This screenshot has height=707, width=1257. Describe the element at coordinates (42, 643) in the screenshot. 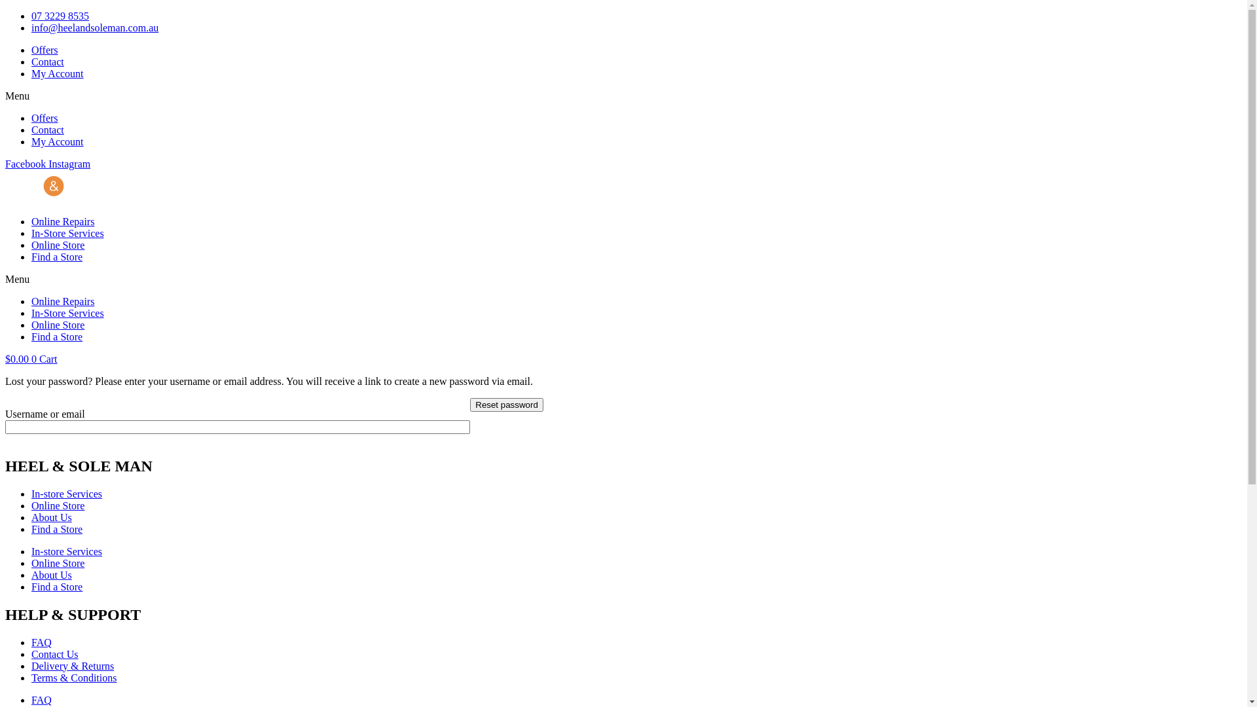

I see `FAQ` at that location.